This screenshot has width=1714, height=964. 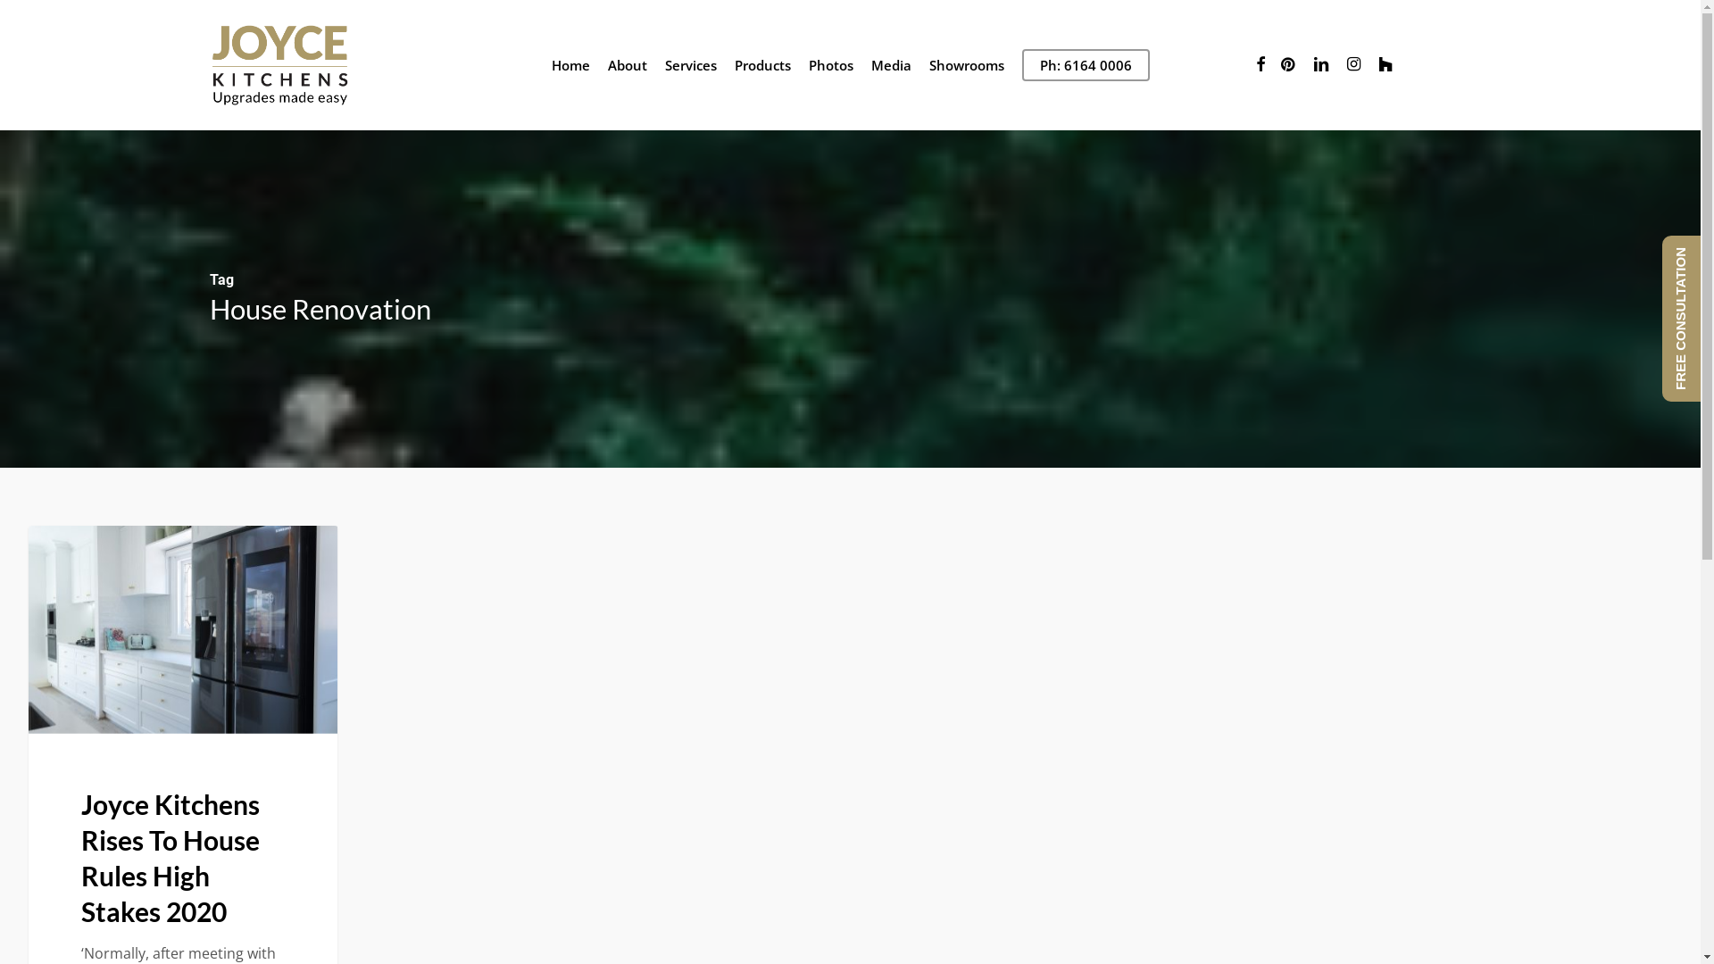 What do you see at coordinates (1289, 65) in the screenshot?
I see `Pinterest` at bounding box center [1289, 65].